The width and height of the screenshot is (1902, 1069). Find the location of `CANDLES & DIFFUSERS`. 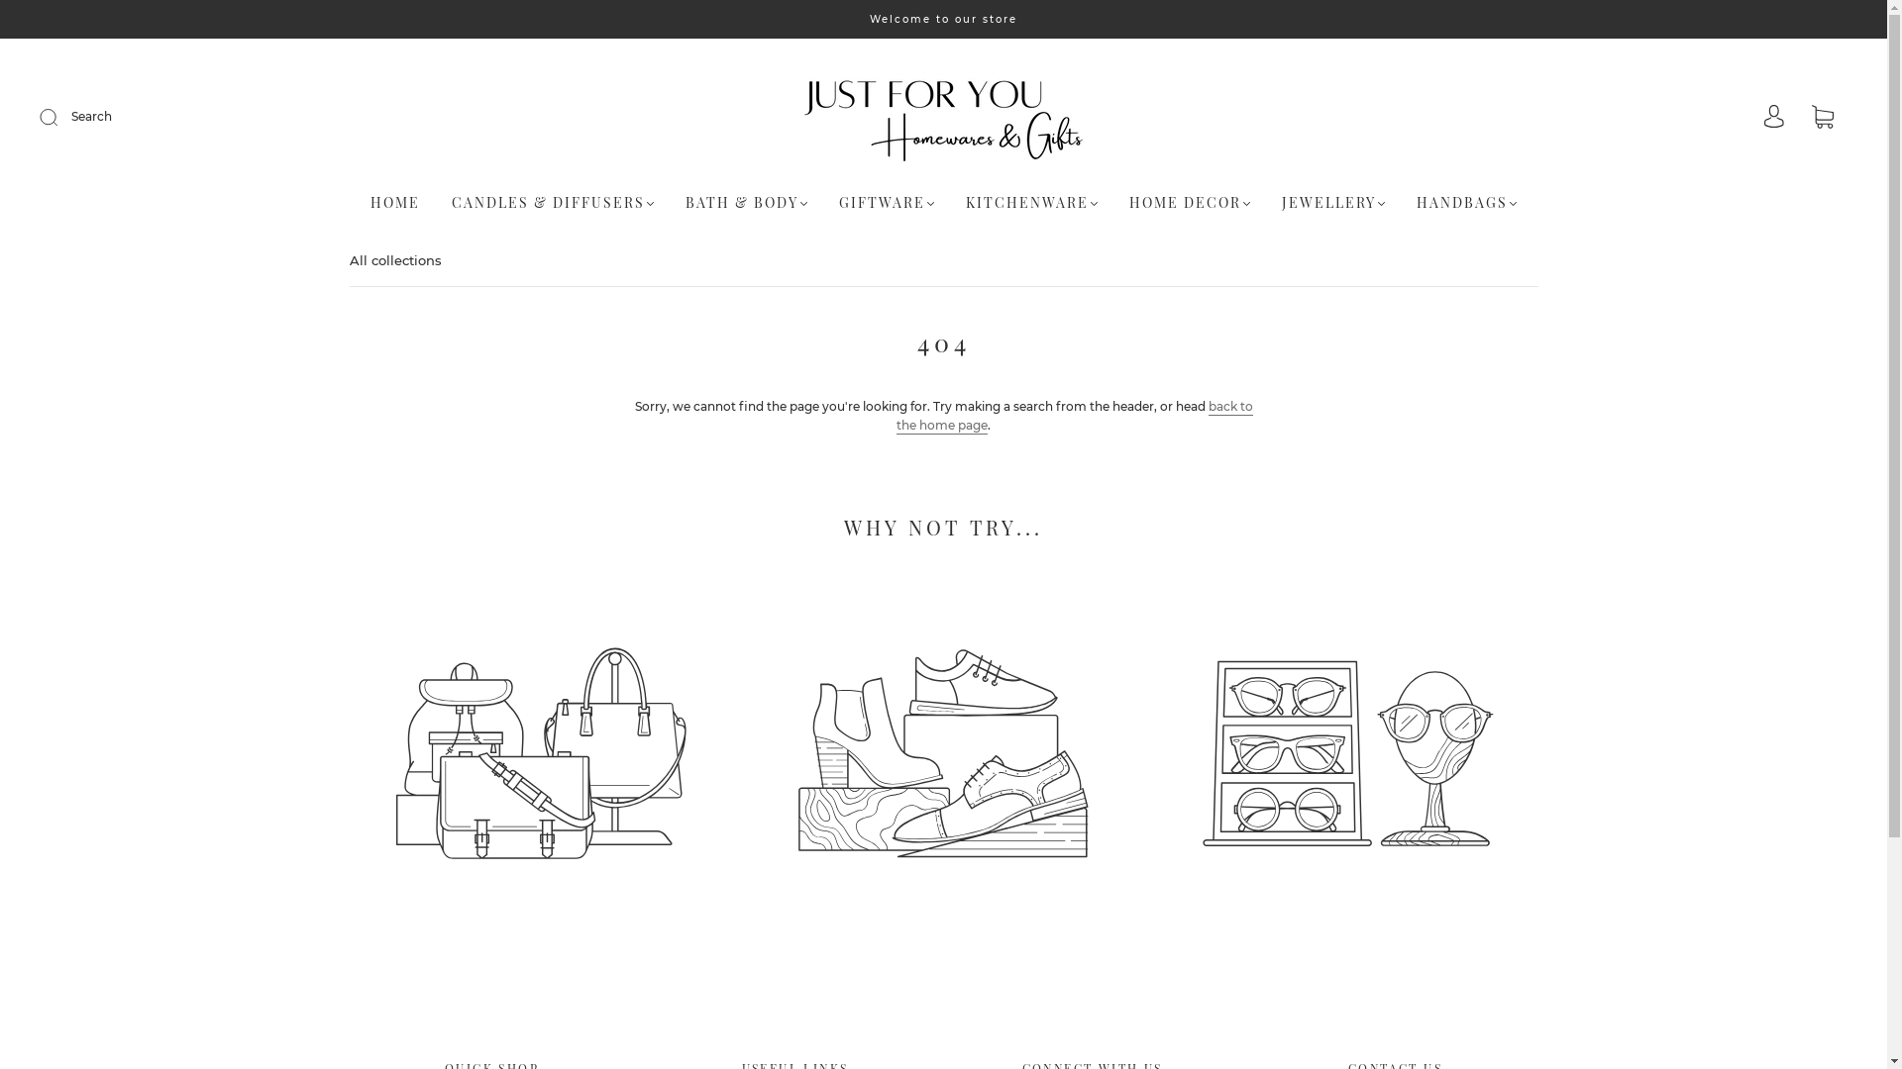

CANDLES & DIFFUSERS is located at coordinates (553, 203).